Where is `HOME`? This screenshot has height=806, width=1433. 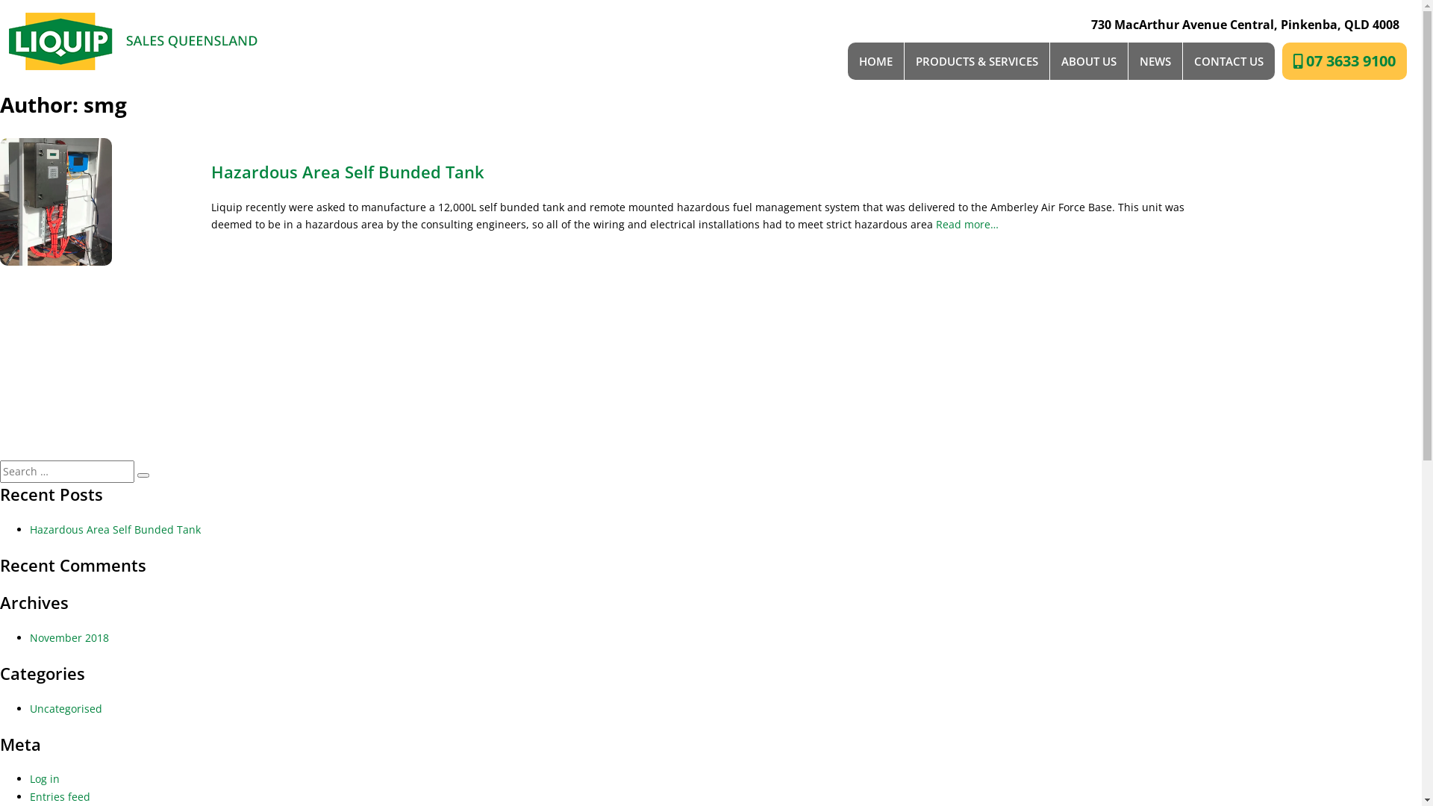 HOME is located at coordinates (876, 61).